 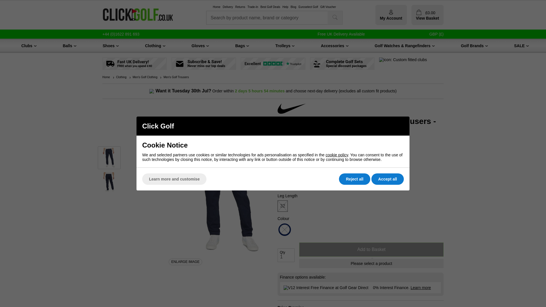 What do you see at coordinates (27, 45) in the screenshot?
I see `Clubs` at bounding box center [27, 45].